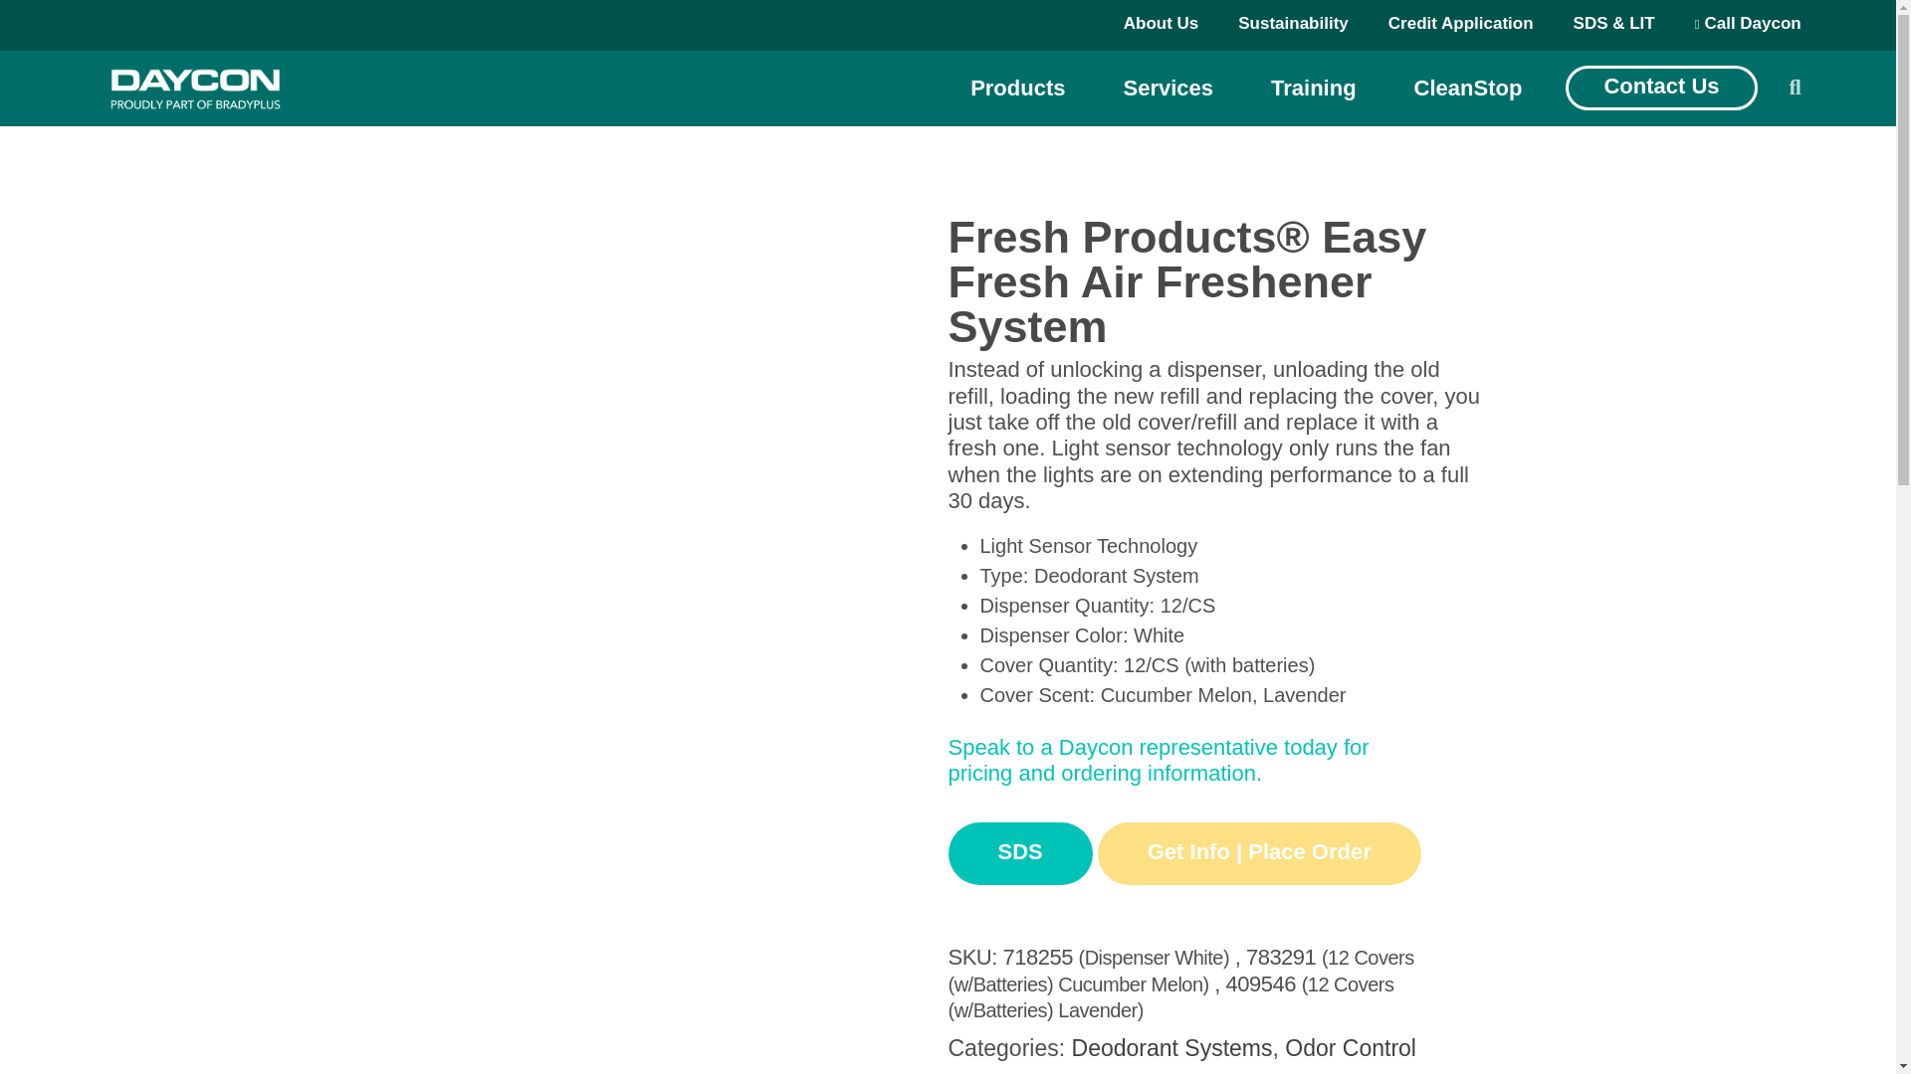 The height and width of the screenshot is (1074, 1911). What do you see at coordinates (1461, 24) in the screenshot?
I see `Navigate to Credit Application` at bounding box center [1461, 24].